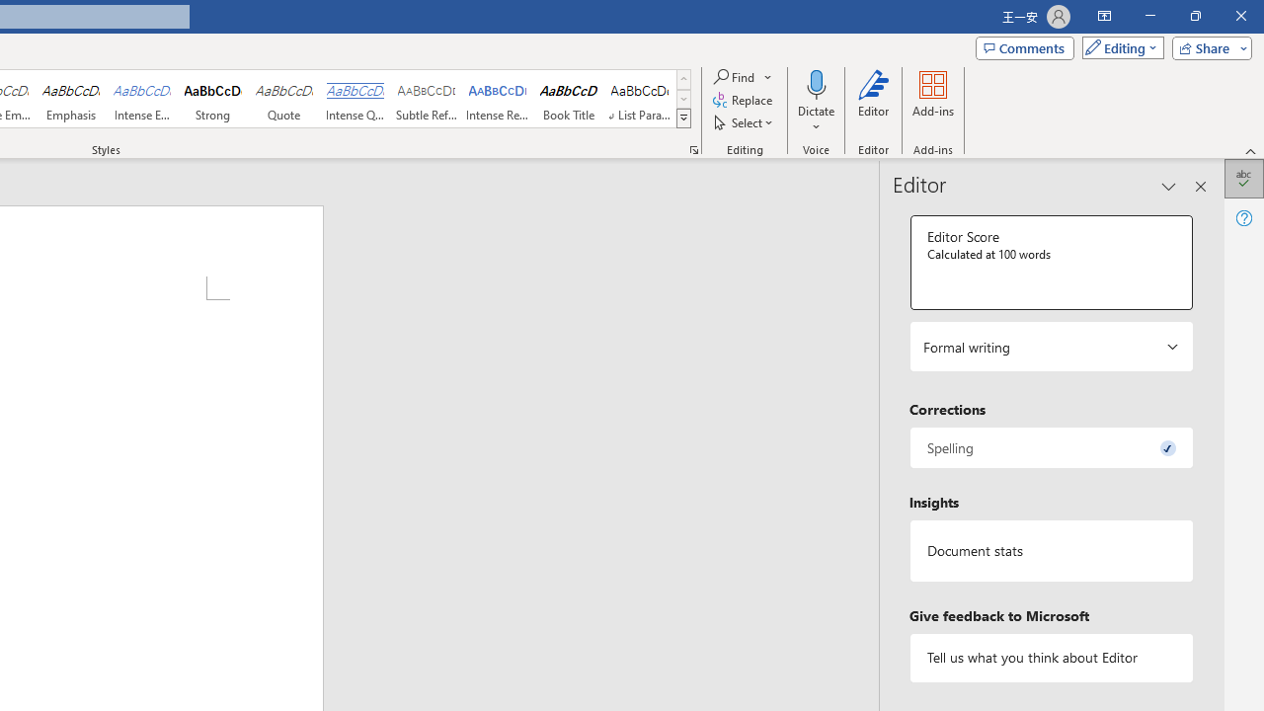 The height and width of the screenshot is (711, 1264). What do you see at coordinates (683, 99) in the screenshot?
I see `Row Down` at bounding box center [683, 99].